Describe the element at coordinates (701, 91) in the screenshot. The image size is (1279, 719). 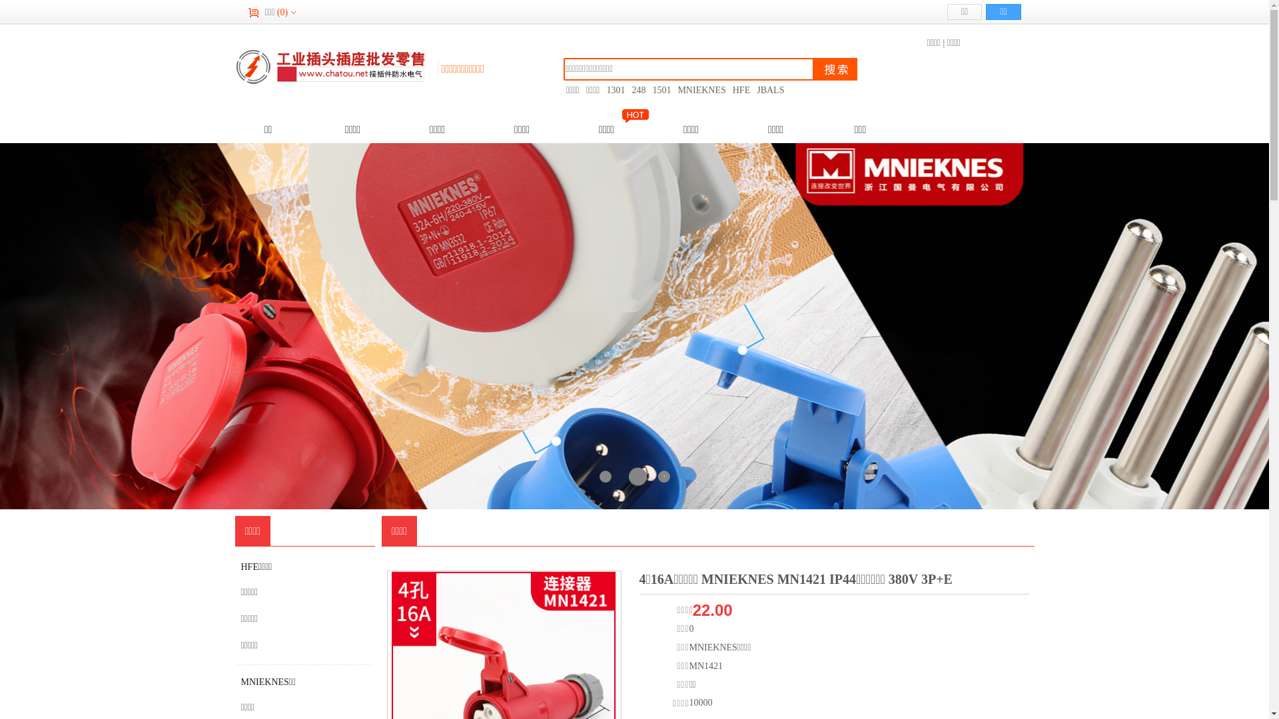
I see `MNIEKNES` at that location.